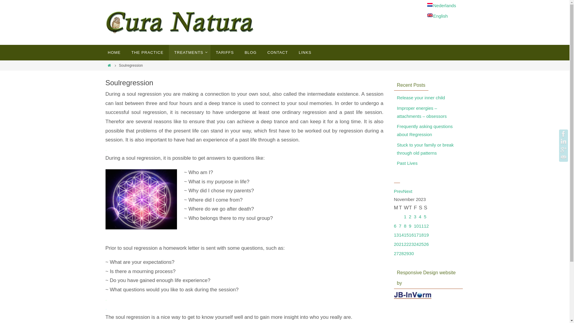 The width and height of the screenshot is (574, 323). I want to click on 12, so click(426, 226).